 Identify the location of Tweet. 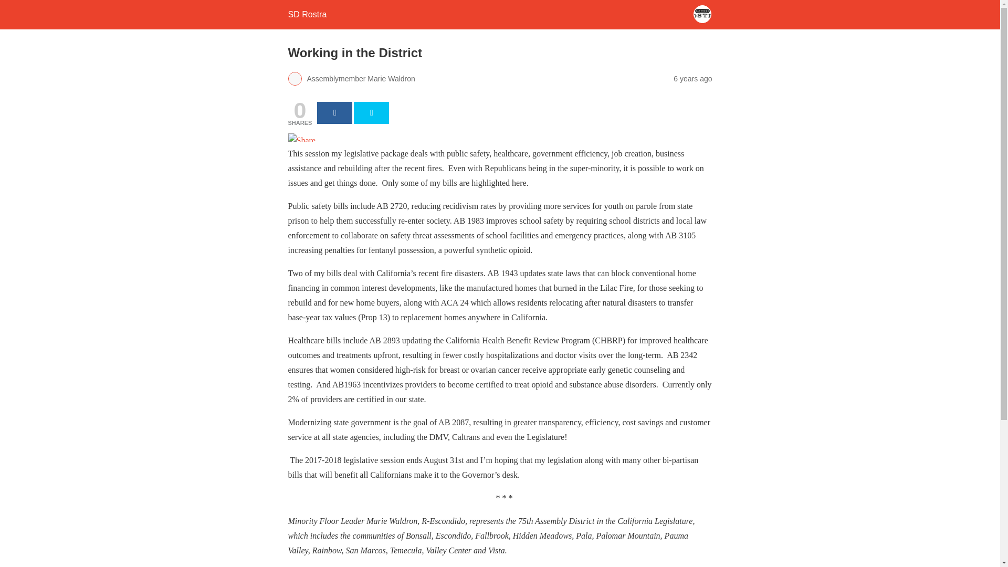
(371, 113).